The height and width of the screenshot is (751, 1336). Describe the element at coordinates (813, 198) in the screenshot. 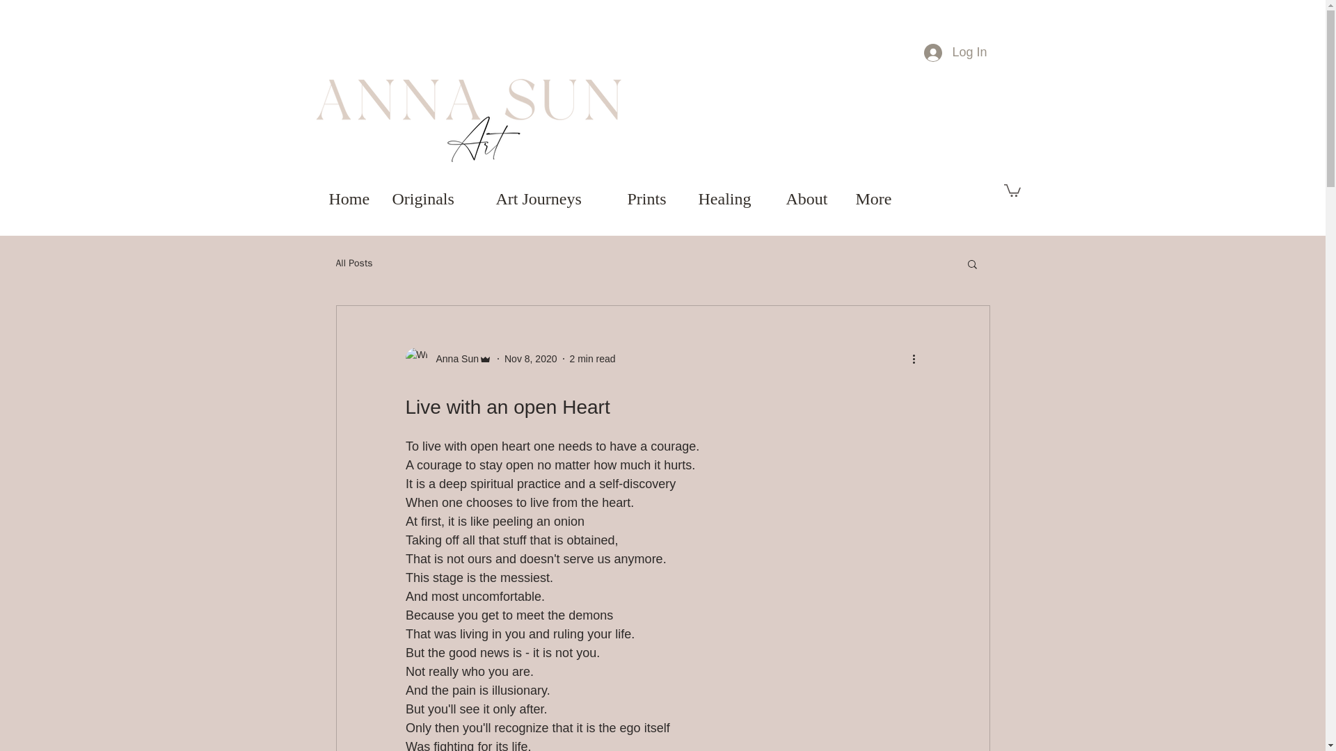

I see `About` at that location.